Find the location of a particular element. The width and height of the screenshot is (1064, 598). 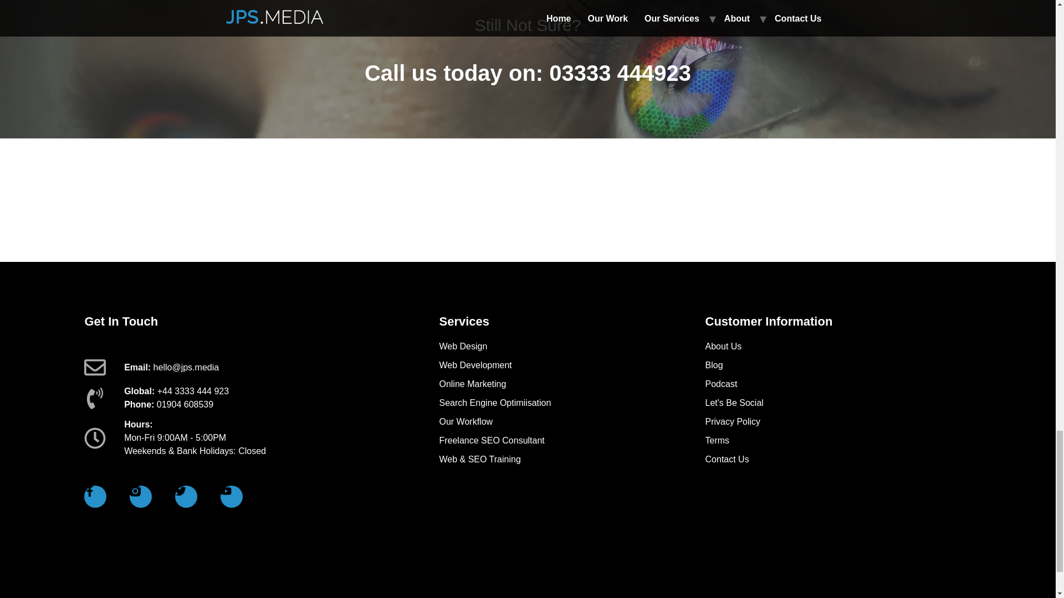

DMCA.com Protection Status is located at coordinates (888, 579).